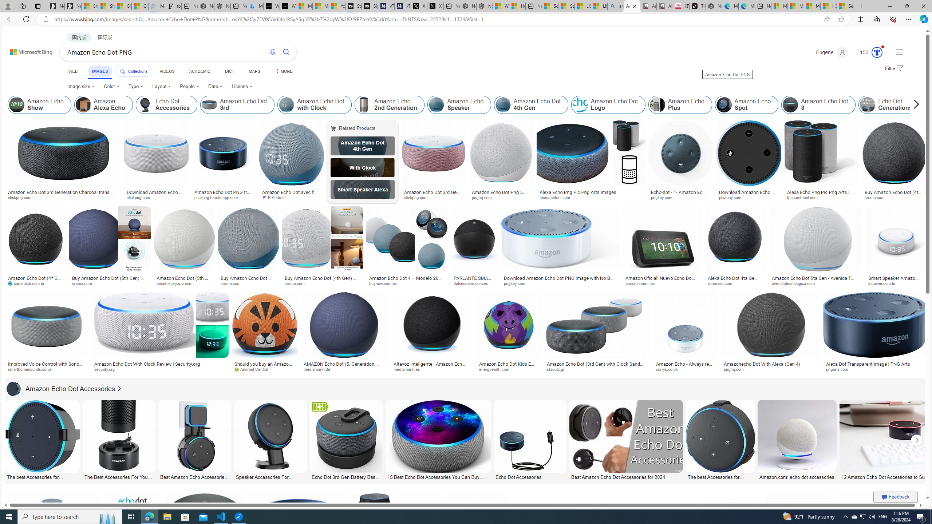 The image size is (932, 524). Describe the element at coordinates (832, 52) in the screenshot. I see `Eugene` at that location.